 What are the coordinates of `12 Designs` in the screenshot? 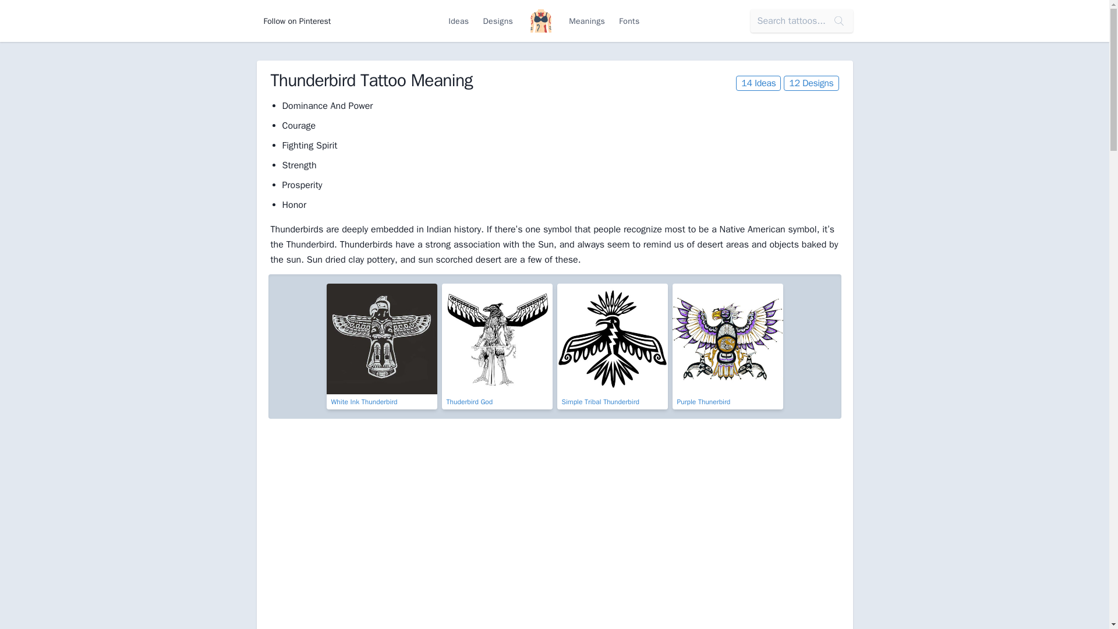 It's located at (811, 83).